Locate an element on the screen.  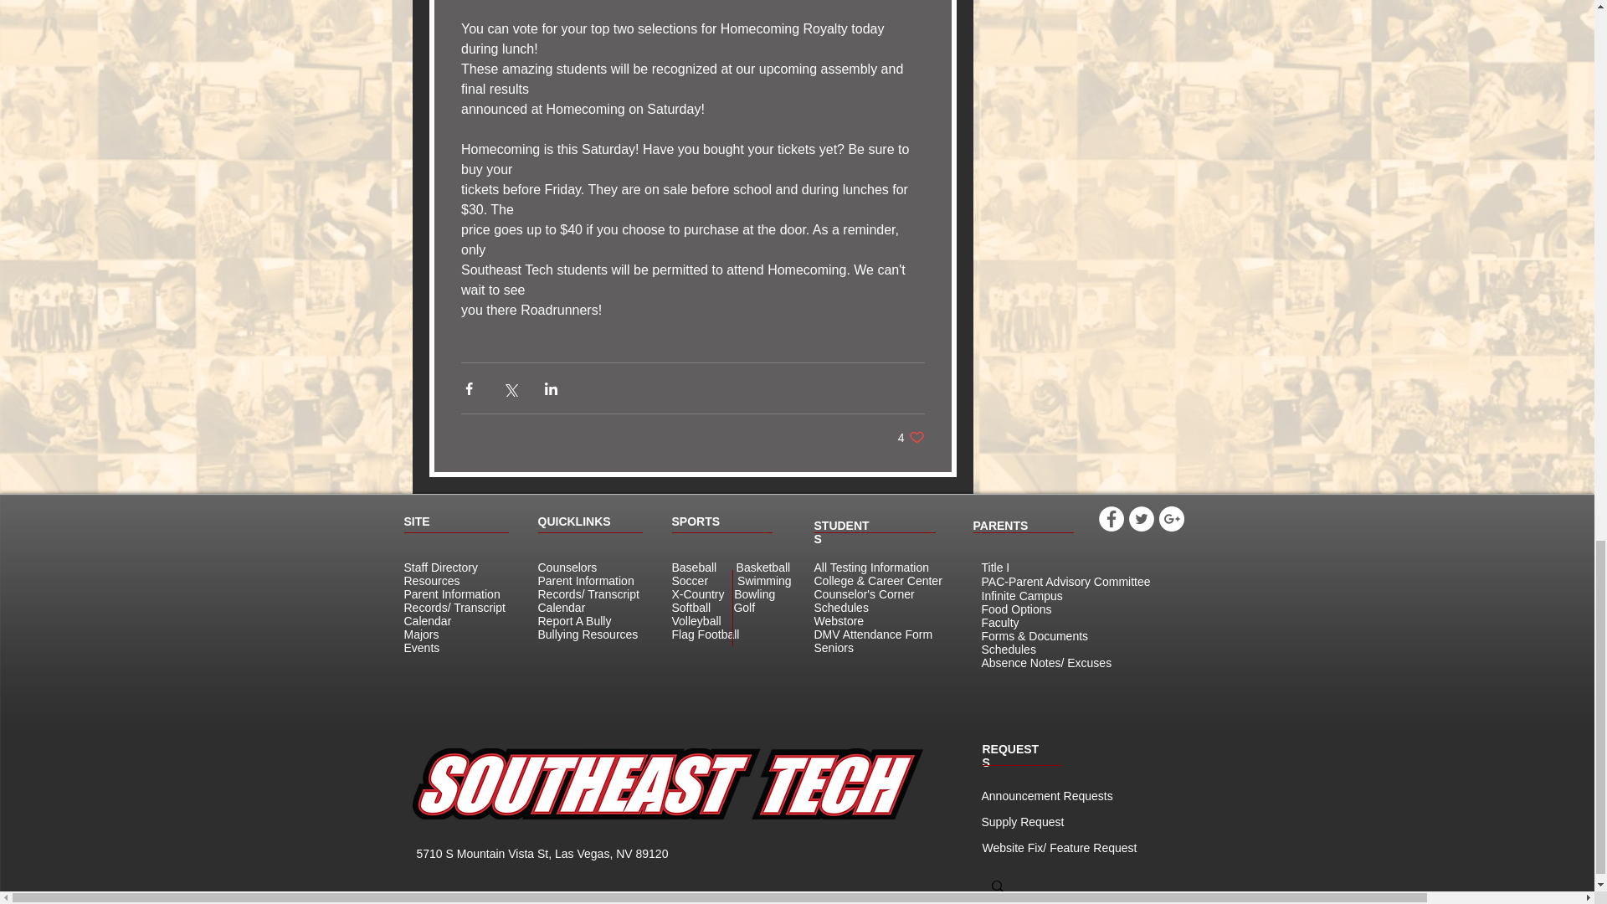
Calendar is located at coordinates (427, 621).